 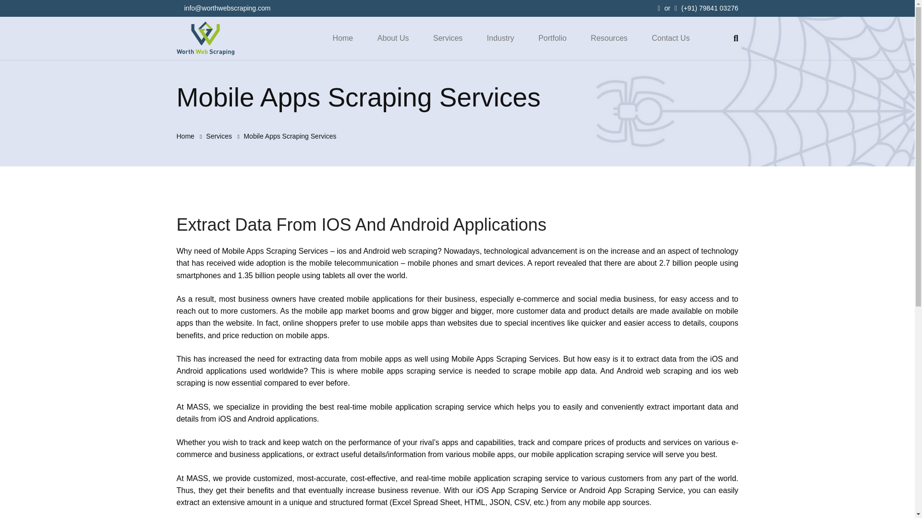 I want to click on Portfolio, so click(x=552, y=38).